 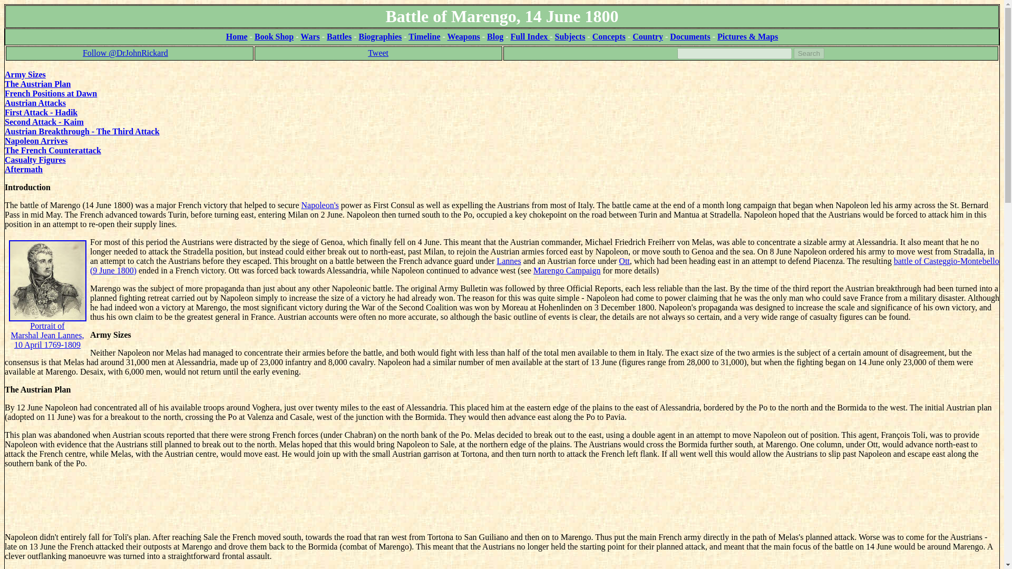 I want to click on Aftermath, so click(x=23, y=170).